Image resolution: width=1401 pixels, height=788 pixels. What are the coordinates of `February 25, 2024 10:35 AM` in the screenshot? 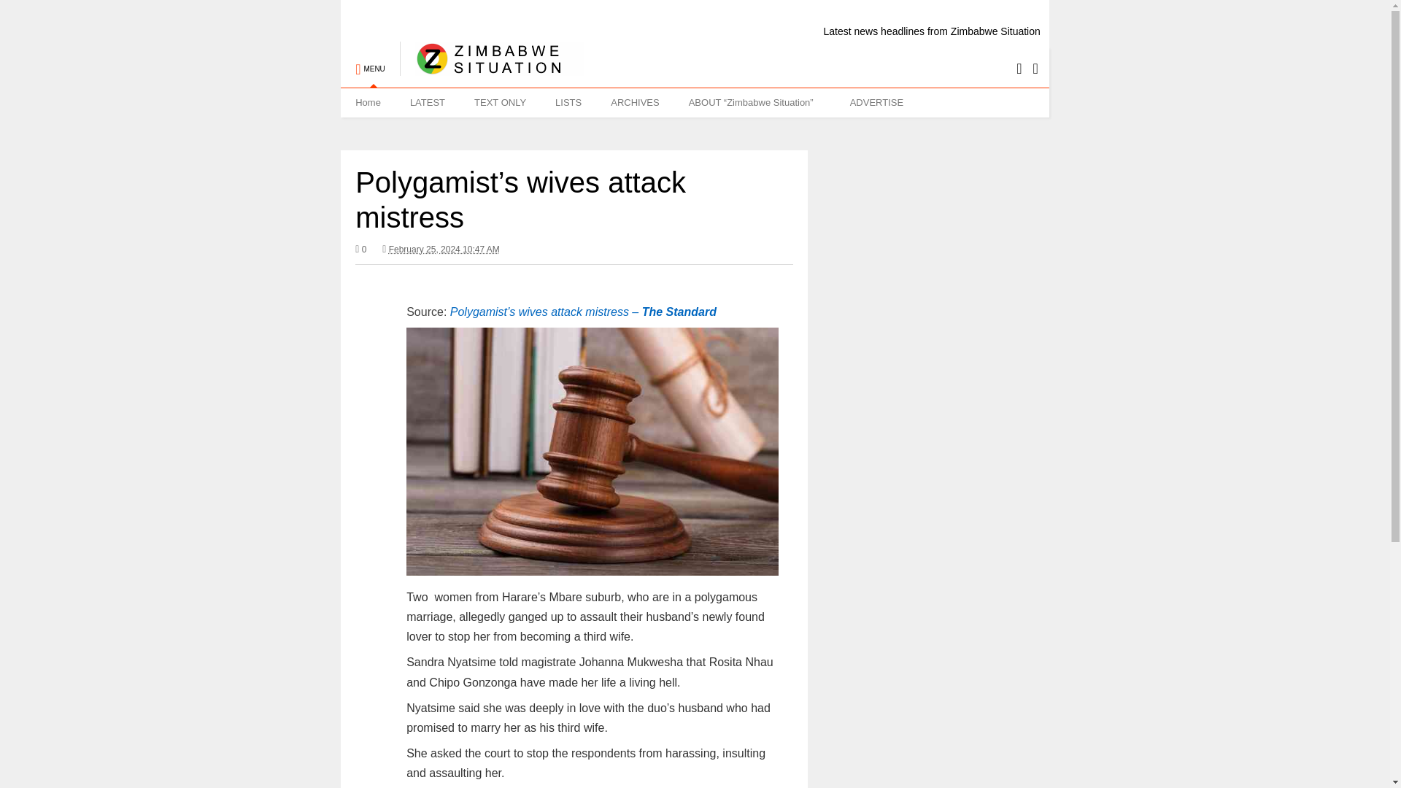 It's located at (444, 249).